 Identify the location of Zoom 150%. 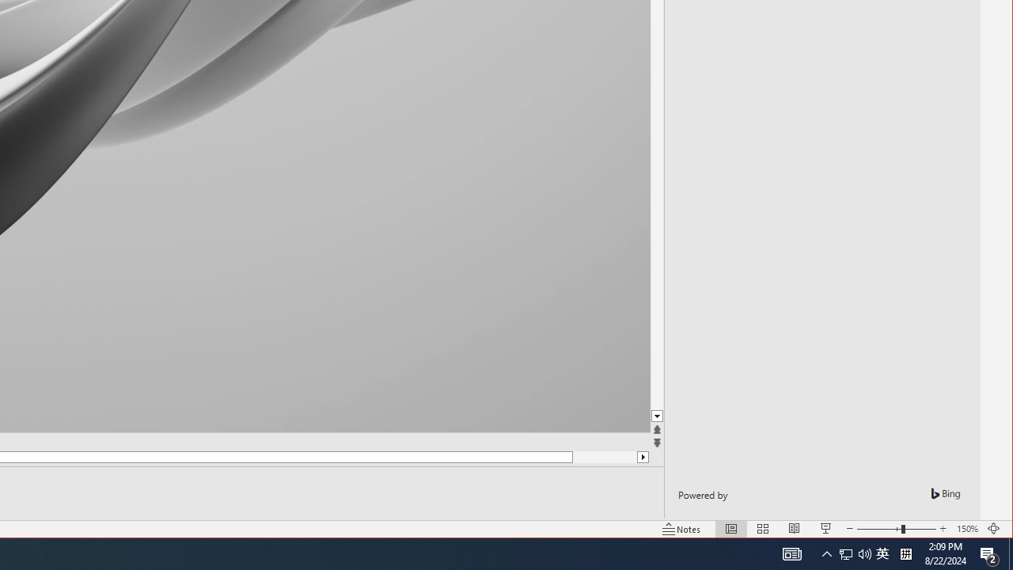
(967, 529).